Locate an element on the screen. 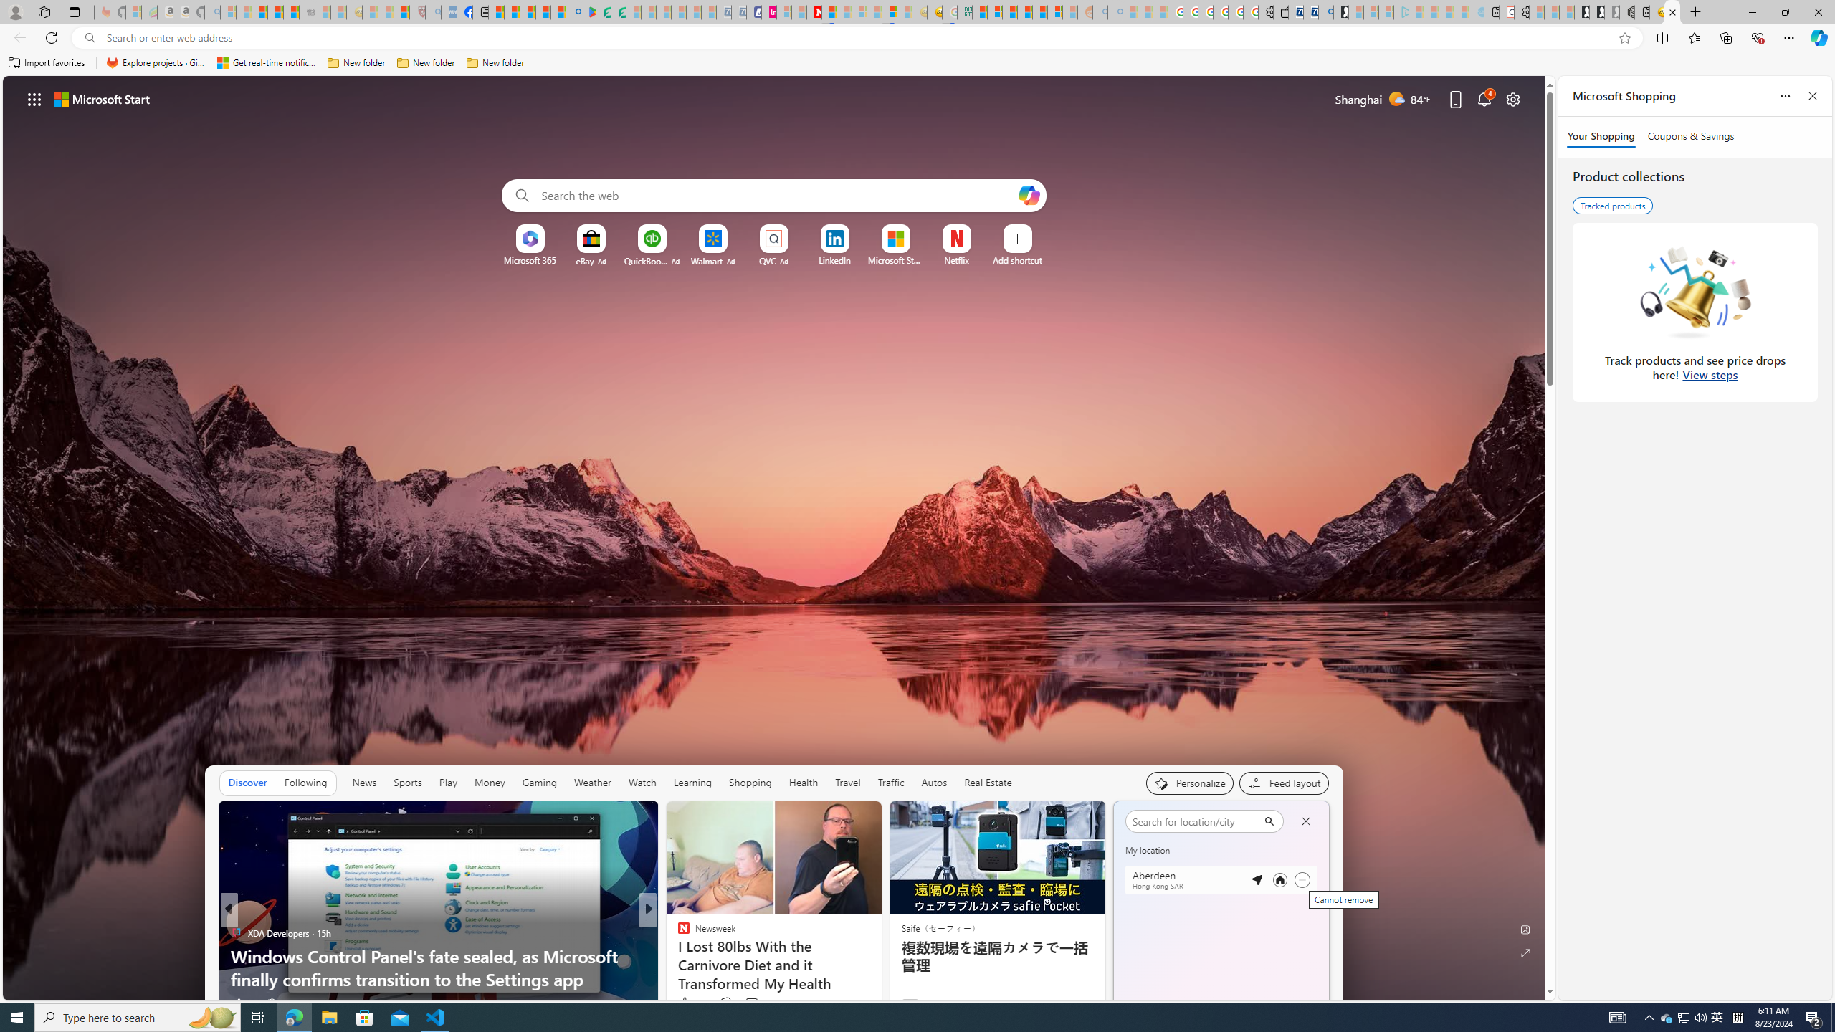  6 Like is located at coordinates (682, 1003).